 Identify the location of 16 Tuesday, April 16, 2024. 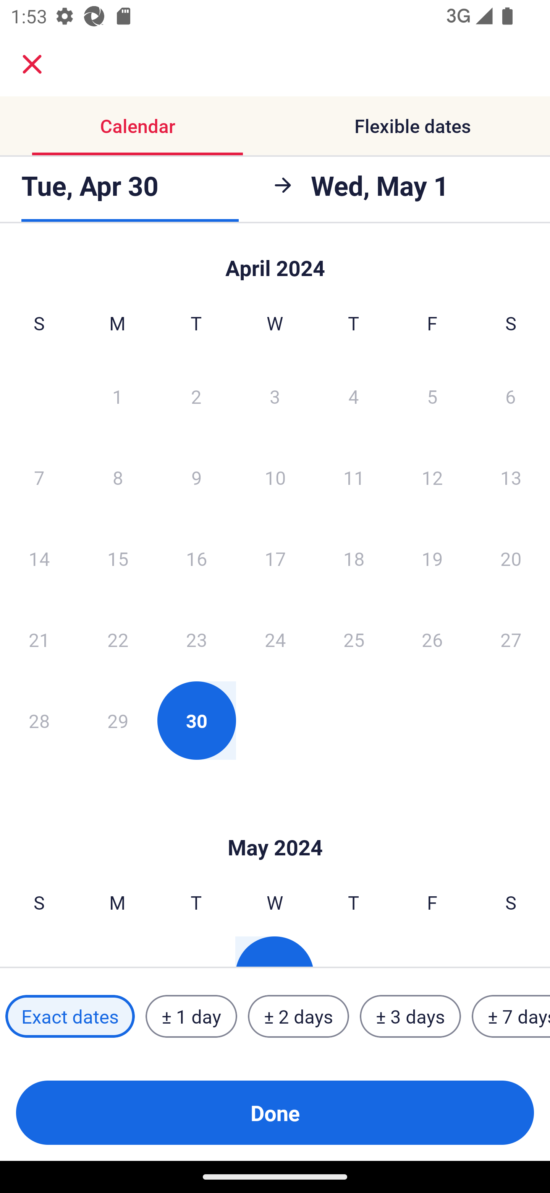
(196, 558).